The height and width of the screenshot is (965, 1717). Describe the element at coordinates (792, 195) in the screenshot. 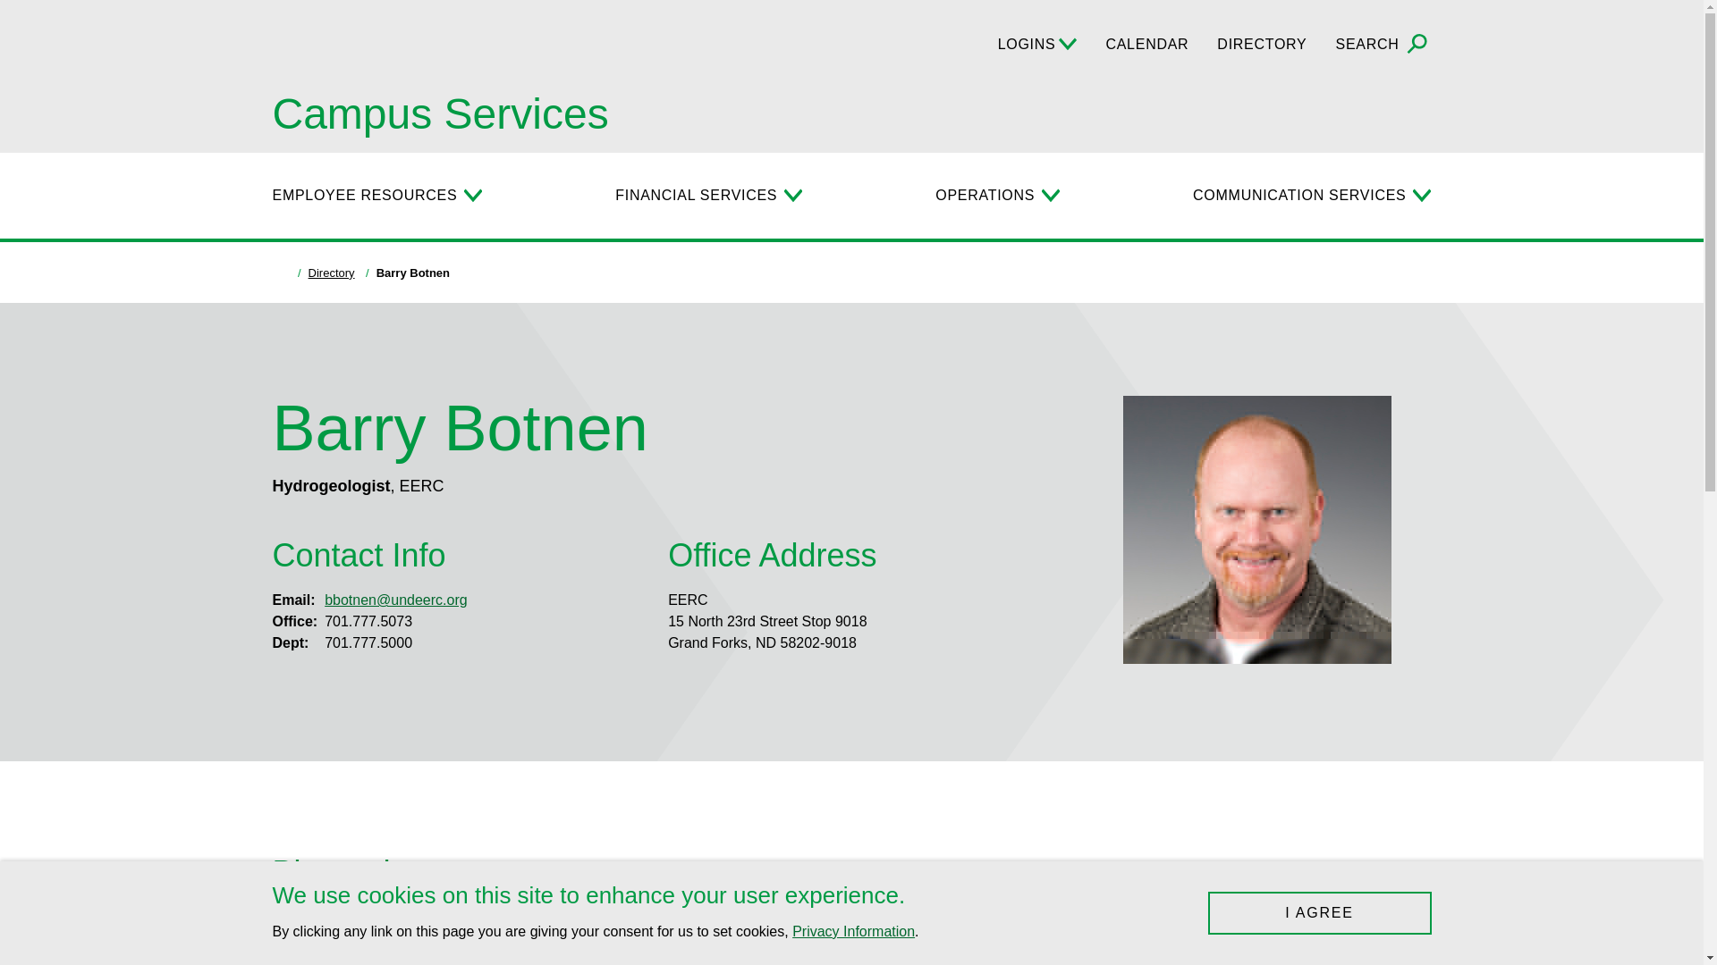

I see `Toggle Menu` at that location.